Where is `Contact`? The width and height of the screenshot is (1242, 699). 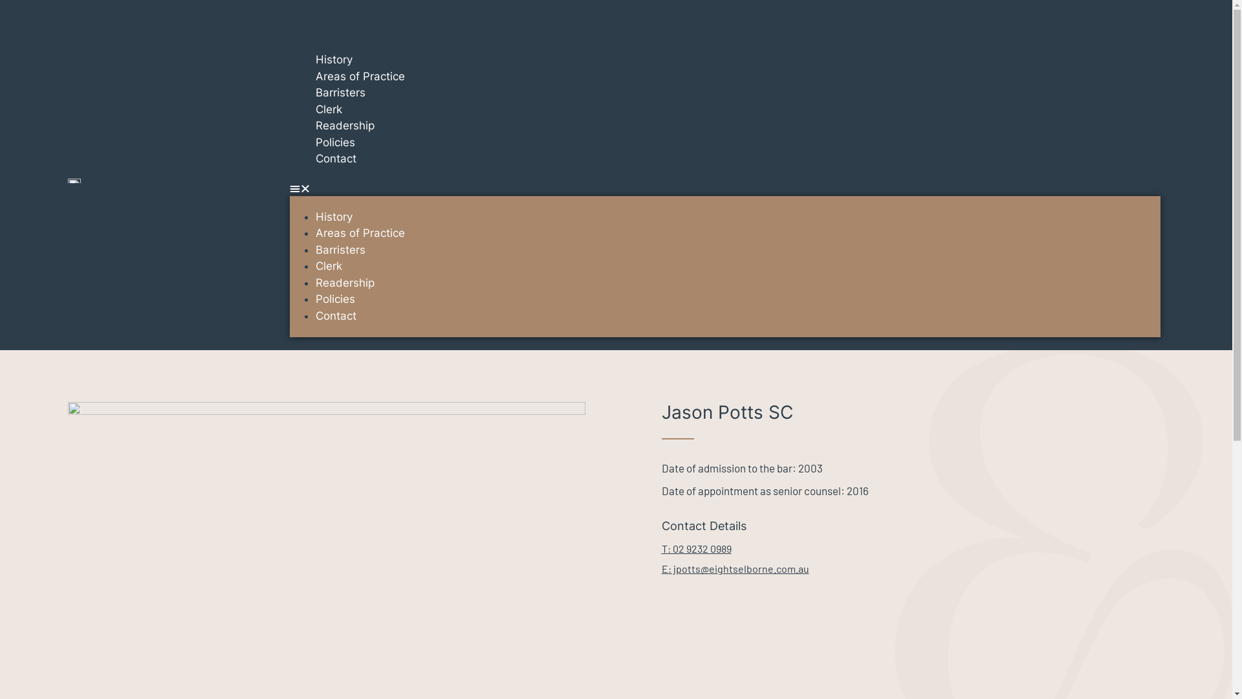 Contact is located at coordinates (336, 159).